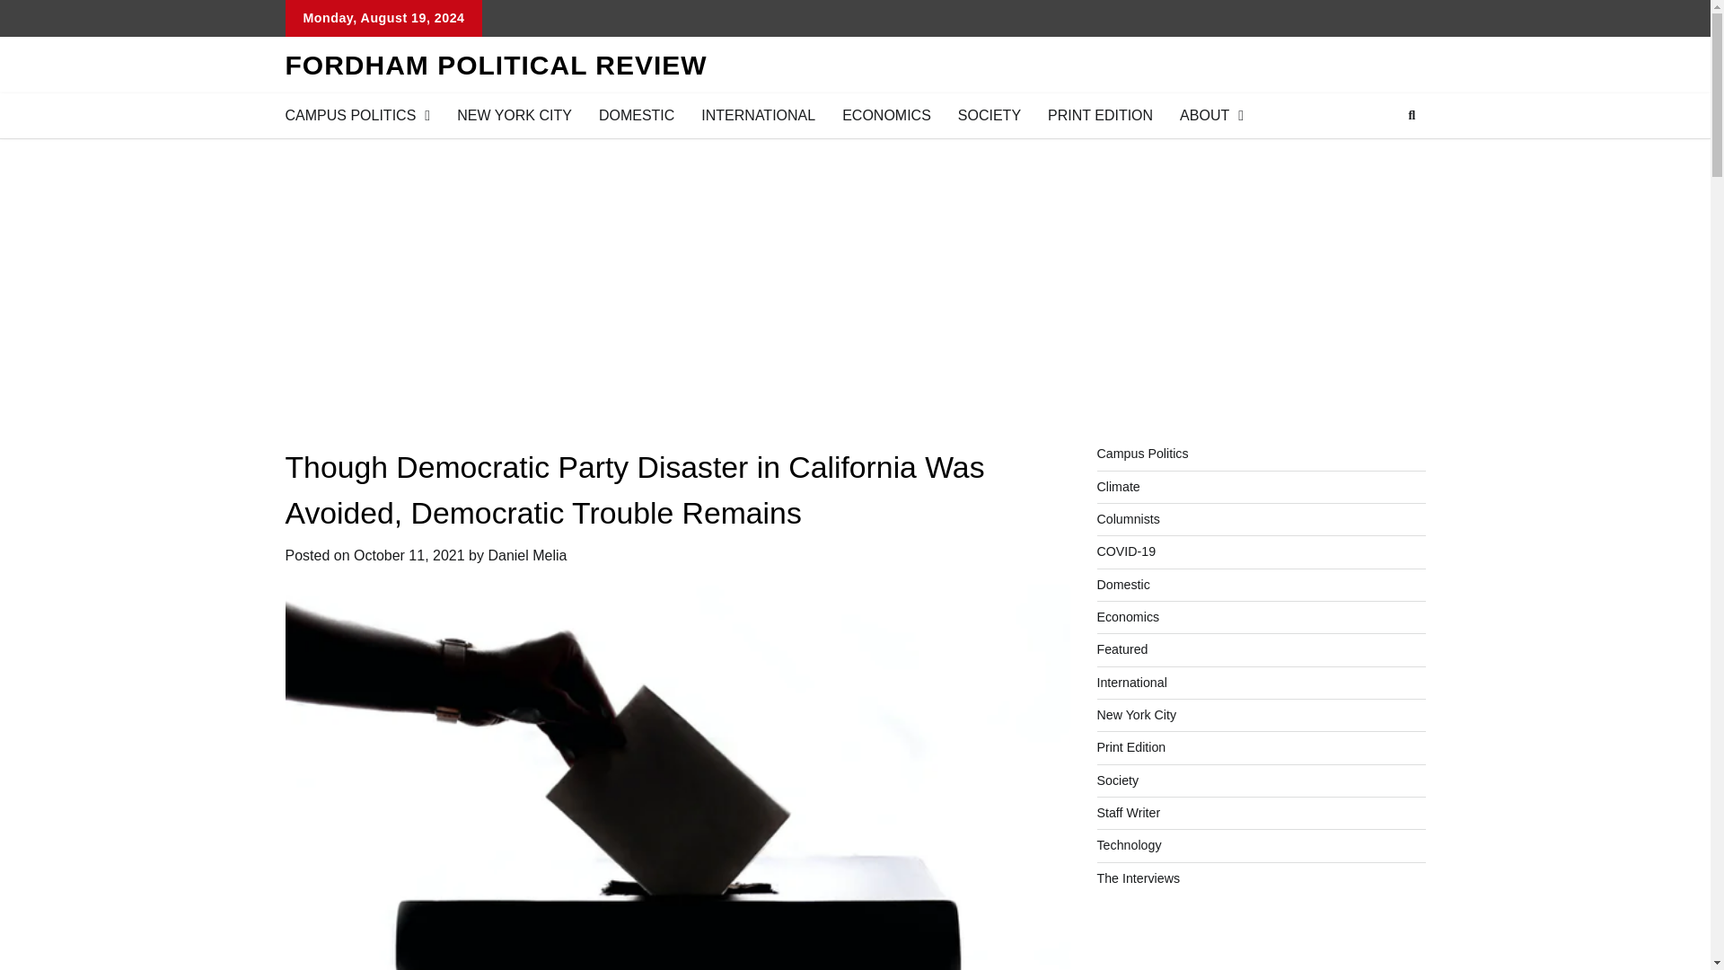 The width and height of the screenshot is (1724, 970). I want to click on ABOUT, so click(1211, 115).